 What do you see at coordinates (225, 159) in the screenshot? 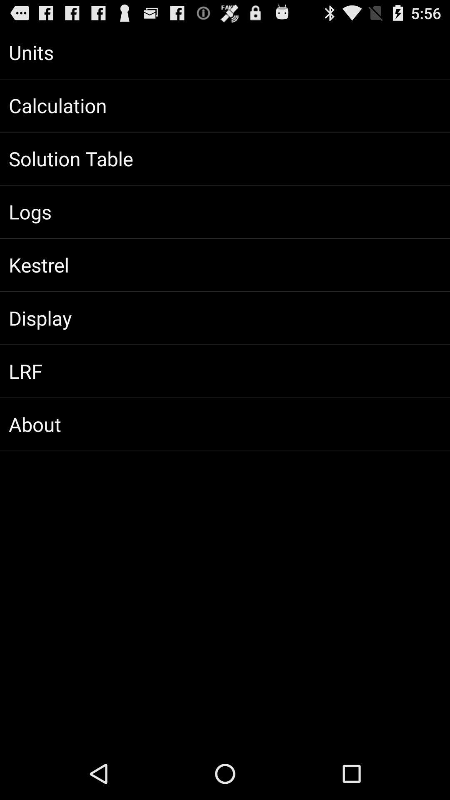
I see `click the item above logs item` at bounding box center [225, 159].